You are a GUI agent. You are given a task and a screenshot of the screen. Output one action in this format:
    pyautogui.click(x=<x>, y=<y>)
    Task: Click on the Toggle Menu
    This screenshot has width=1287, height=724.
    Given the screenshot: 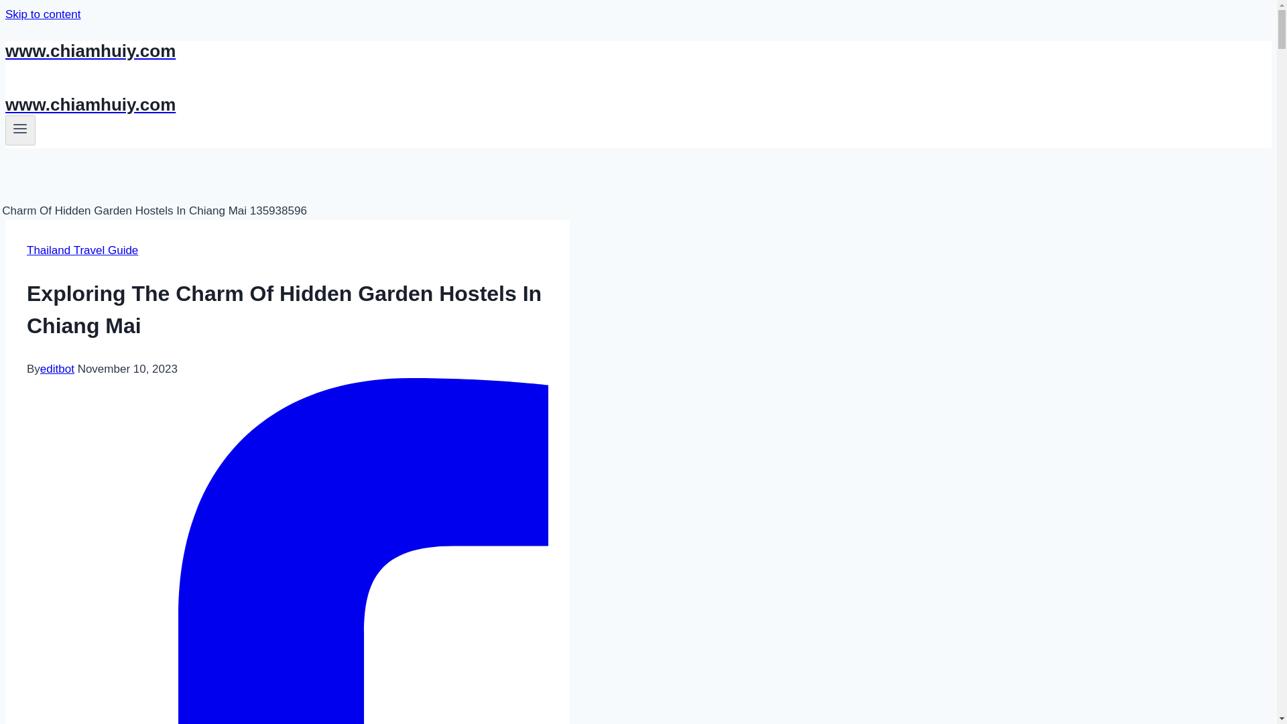 What is the action you would take?
    pyautogui.click(x=20, y=129)
    